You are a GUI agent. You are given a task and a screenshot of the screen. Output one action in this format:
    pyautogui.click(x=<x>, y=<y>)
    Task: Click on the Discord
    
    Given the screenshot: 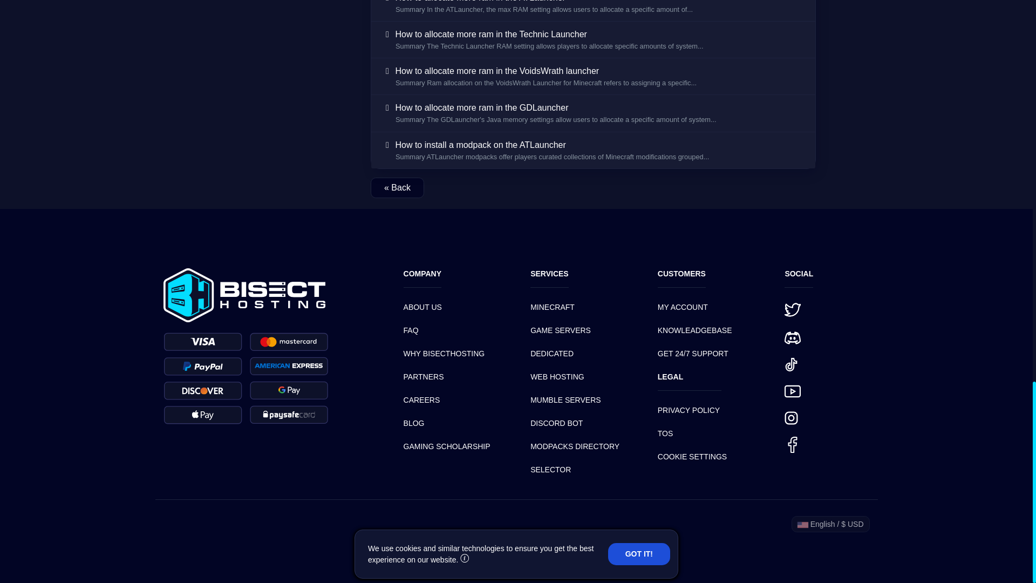 What is the action you would take?
    pyautogui.click(x=792, y=338)
    